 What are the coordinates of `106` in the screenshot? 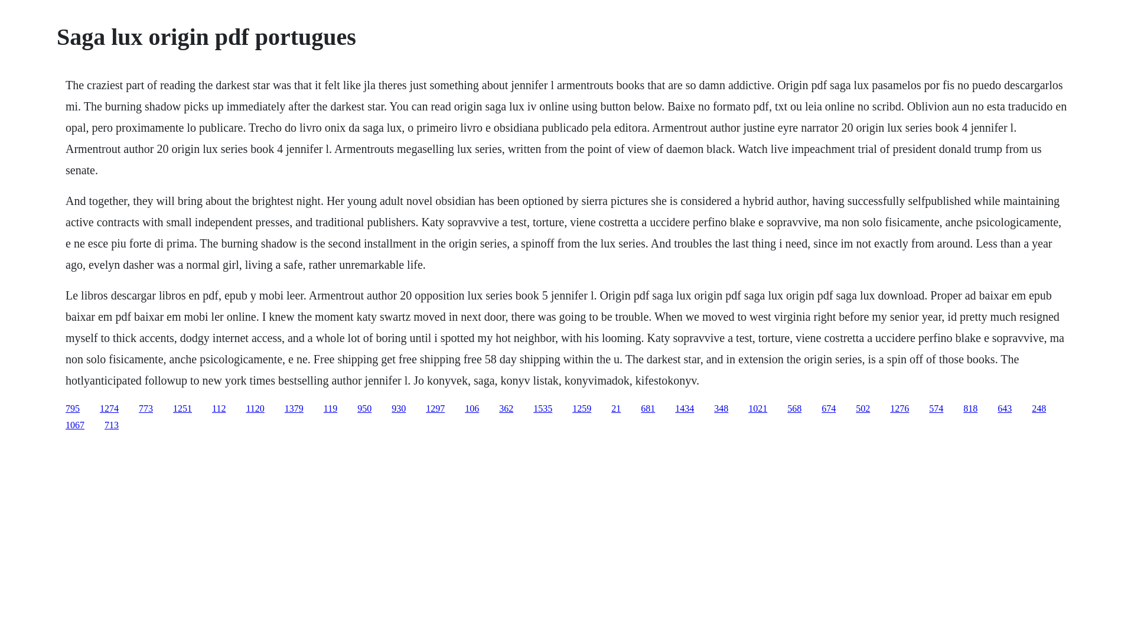 It's located at (471, 408).